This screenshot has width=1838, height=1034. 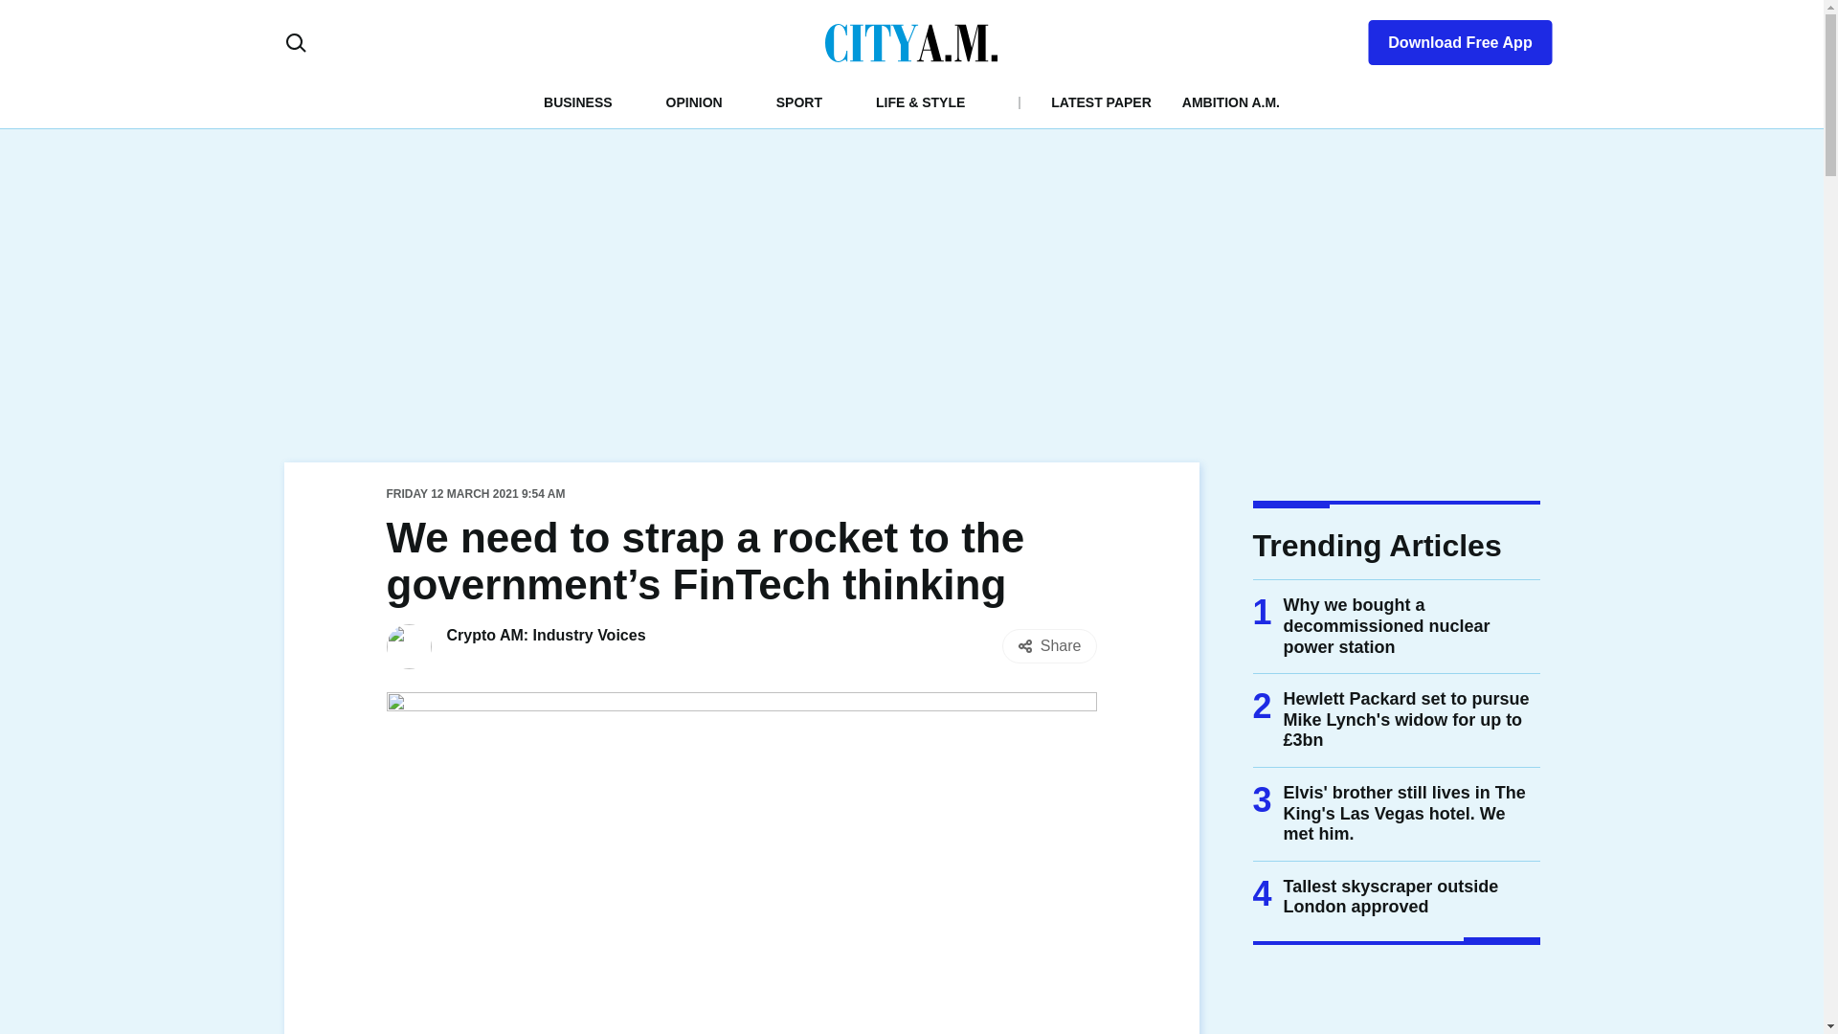 I want to click on OPINION, so click(x=693, y=101).